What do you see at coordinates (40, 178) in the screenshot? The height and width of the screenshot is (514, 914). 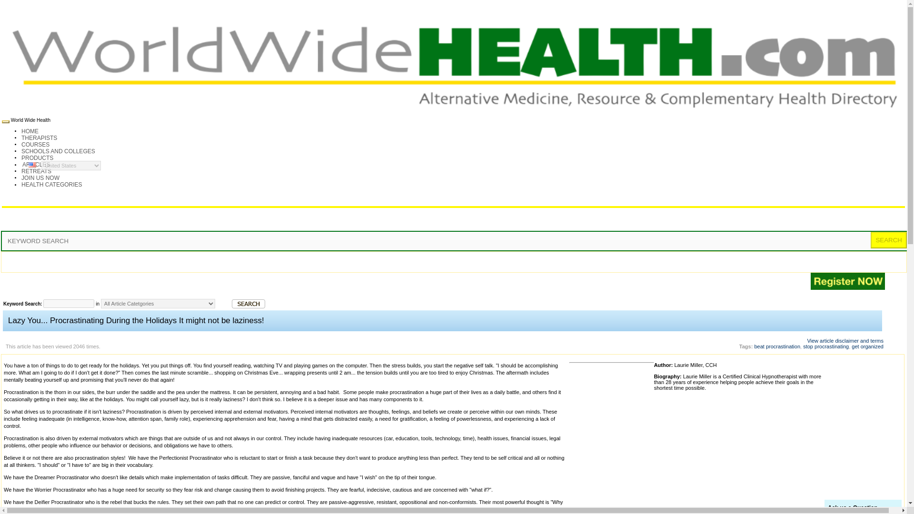 I see `Join Worlwidehealth` at bounding box center [40, 178].